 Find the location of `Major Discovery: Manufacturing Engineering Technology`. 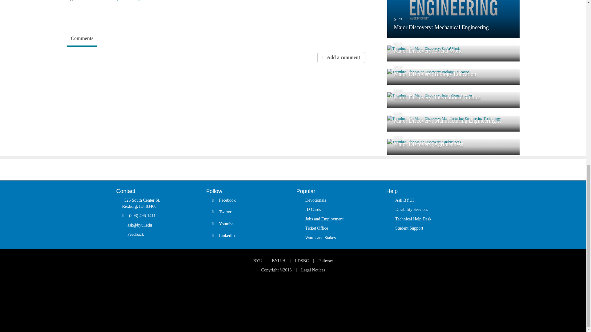

Major Discovery: Manufacturing Engineering Technology is located at coordinates (453, 123).